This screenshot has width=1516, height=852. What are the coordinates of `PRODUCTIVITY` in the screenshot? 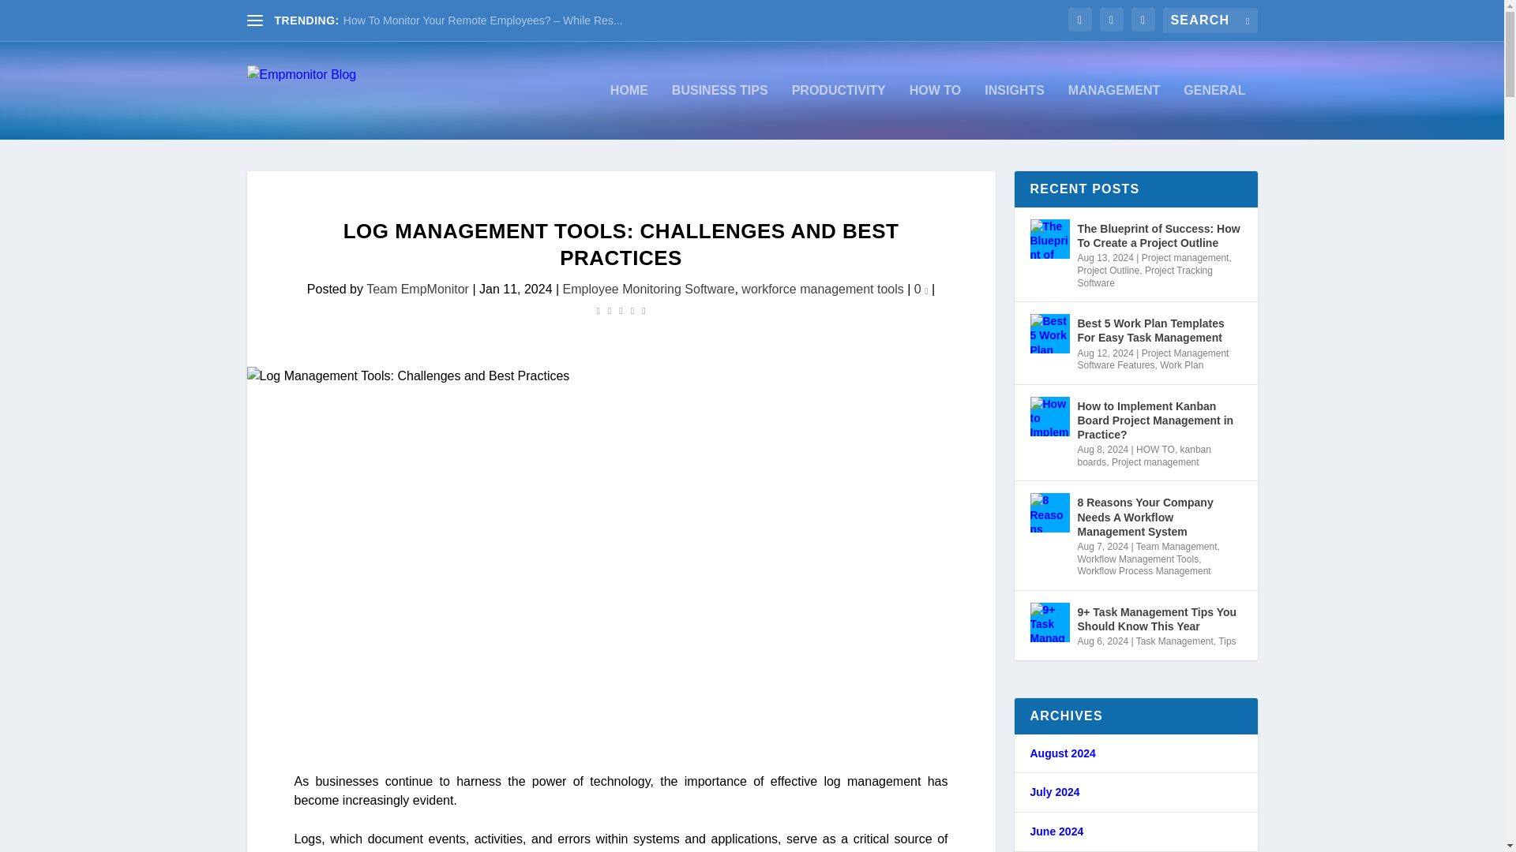 It's located at (839, 112).